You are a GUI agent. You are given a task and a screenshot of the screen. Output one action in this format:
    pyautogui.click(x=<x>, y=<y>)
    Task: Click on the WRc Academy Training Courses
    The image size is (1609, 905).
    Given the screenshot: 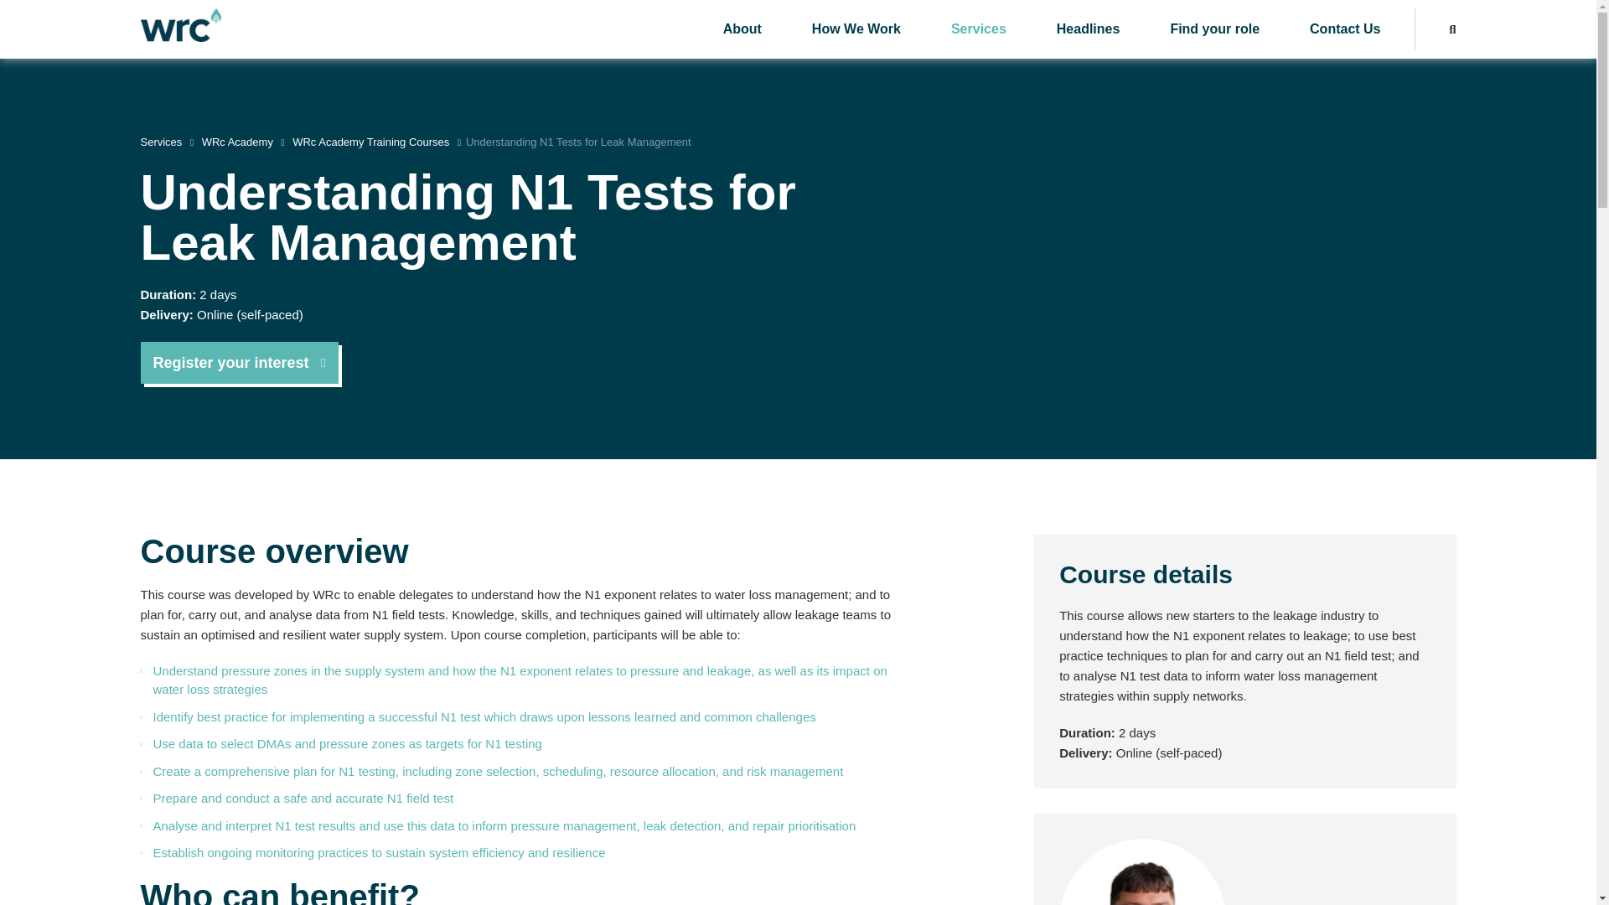 What is the action you would take?
    pyautogui.click(x=370, y=142)
    